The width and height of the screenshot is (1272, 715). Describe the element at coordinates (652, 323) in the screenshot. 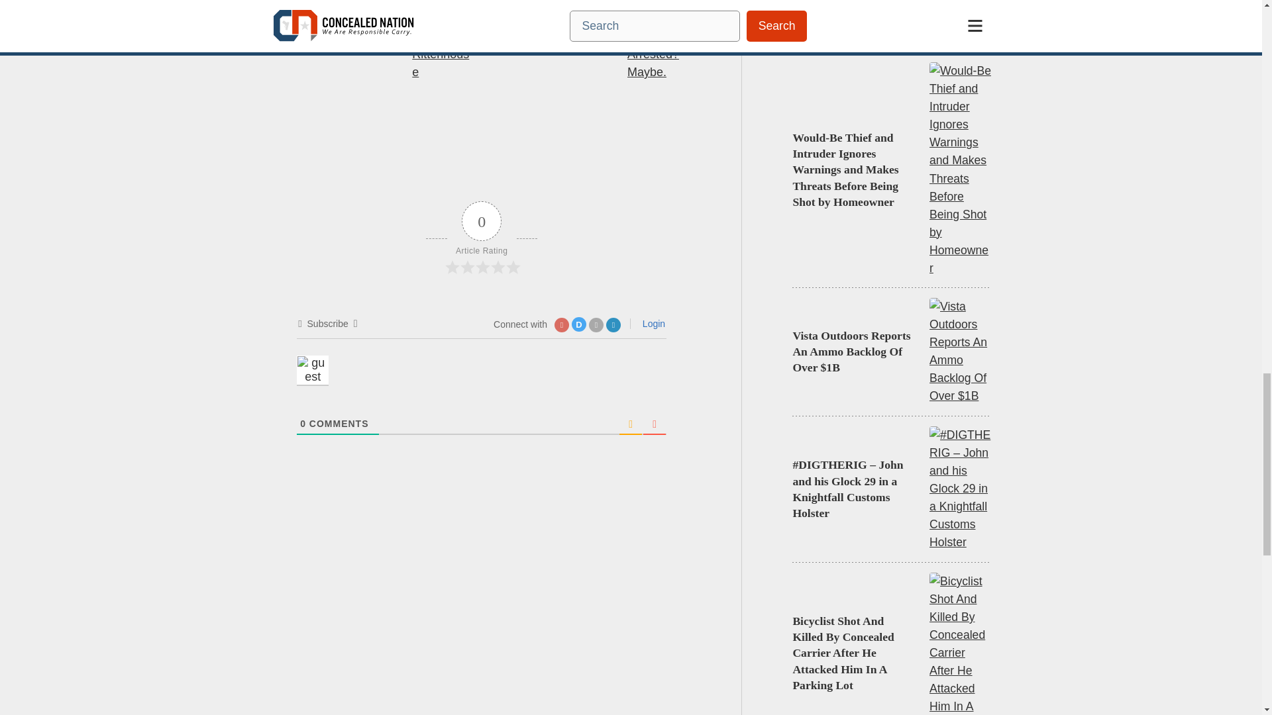

I see `Login` at that location.